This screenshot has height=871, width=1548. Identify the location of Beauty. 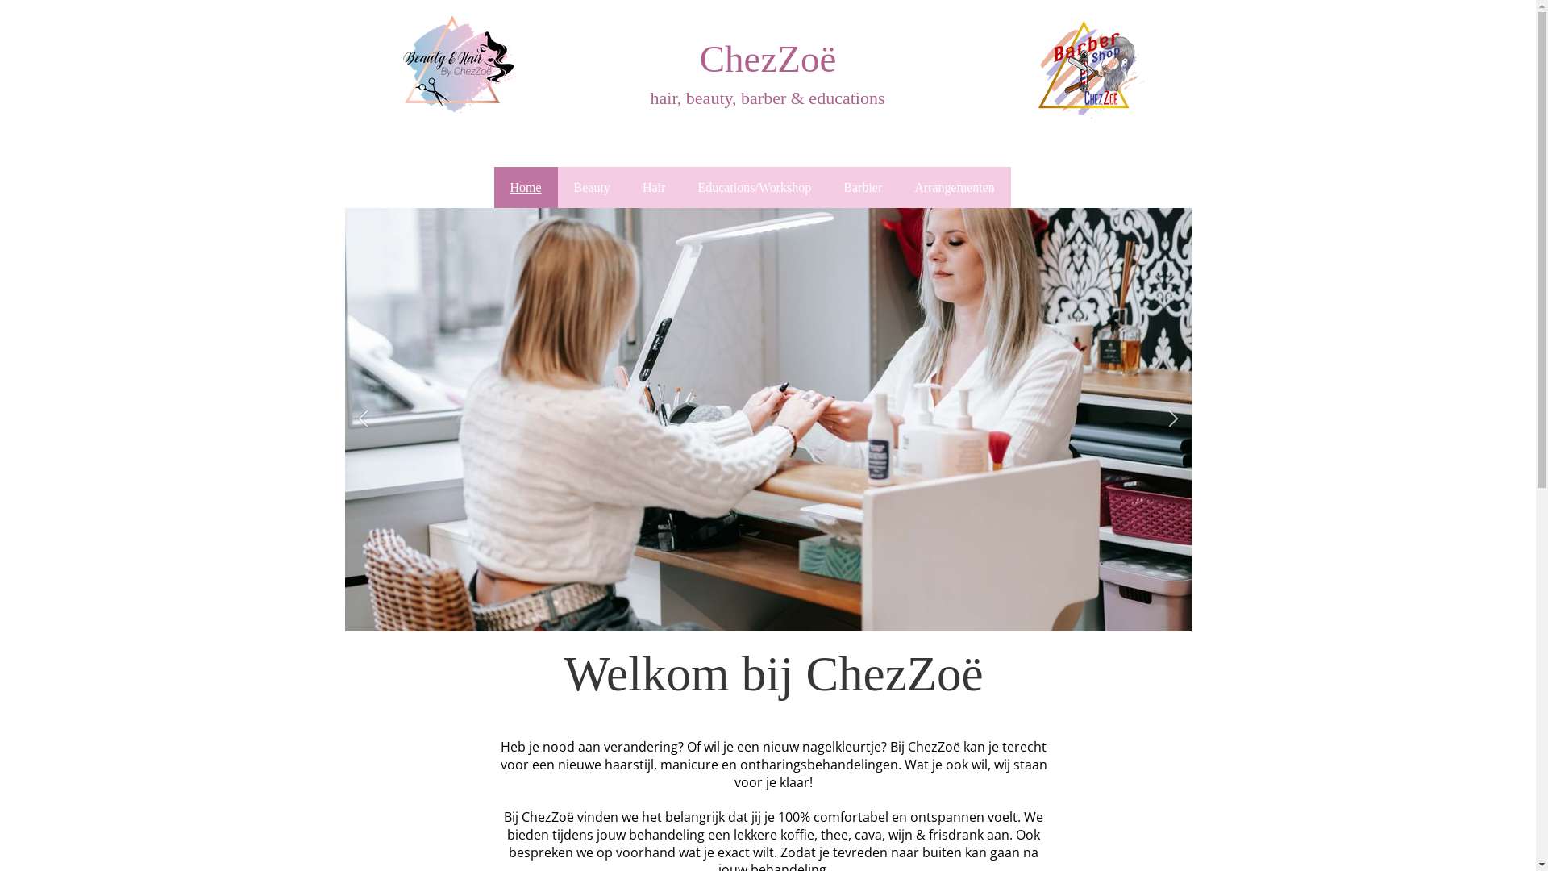
(592, 187).